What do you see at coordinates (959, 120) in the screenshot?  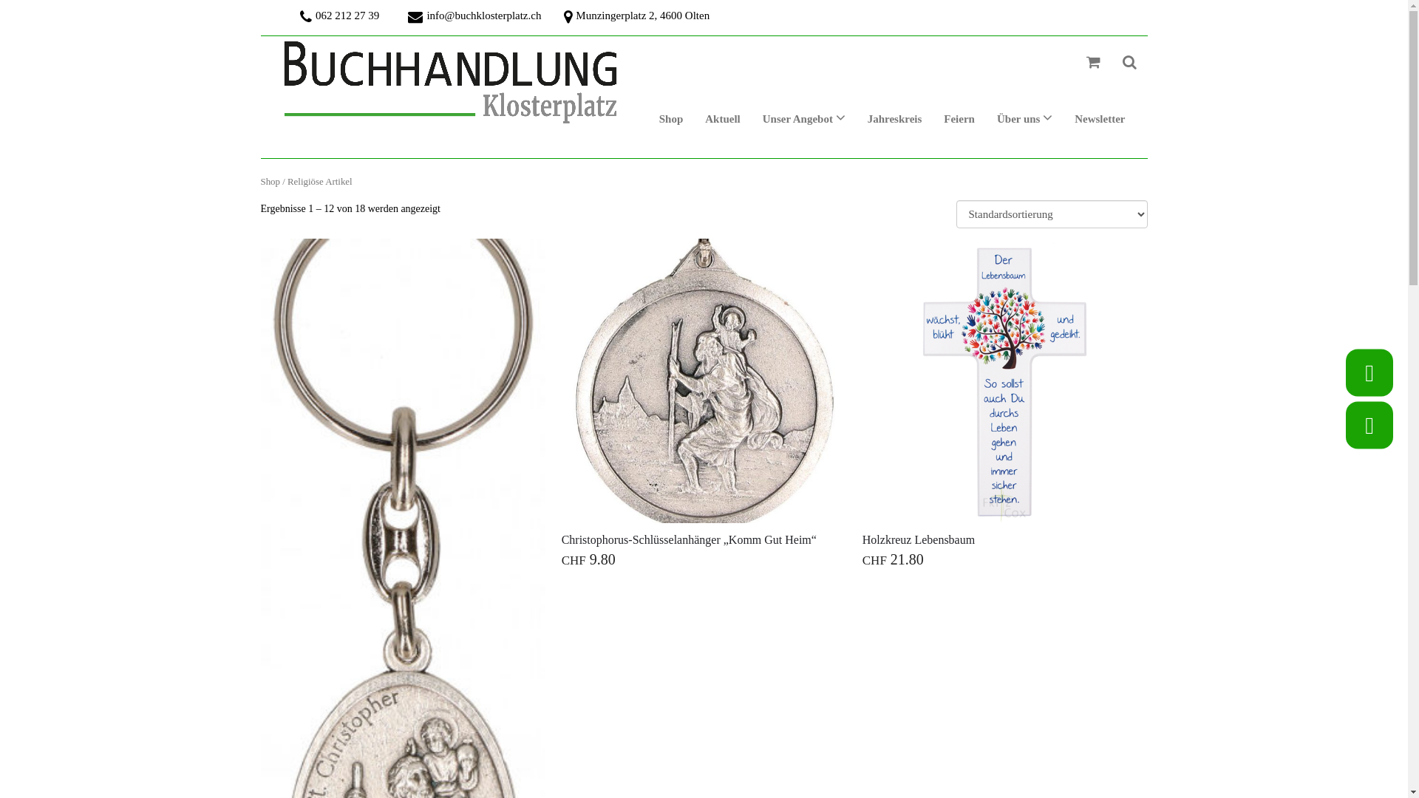 I see `Feiern` at bounding box center [959, 120].